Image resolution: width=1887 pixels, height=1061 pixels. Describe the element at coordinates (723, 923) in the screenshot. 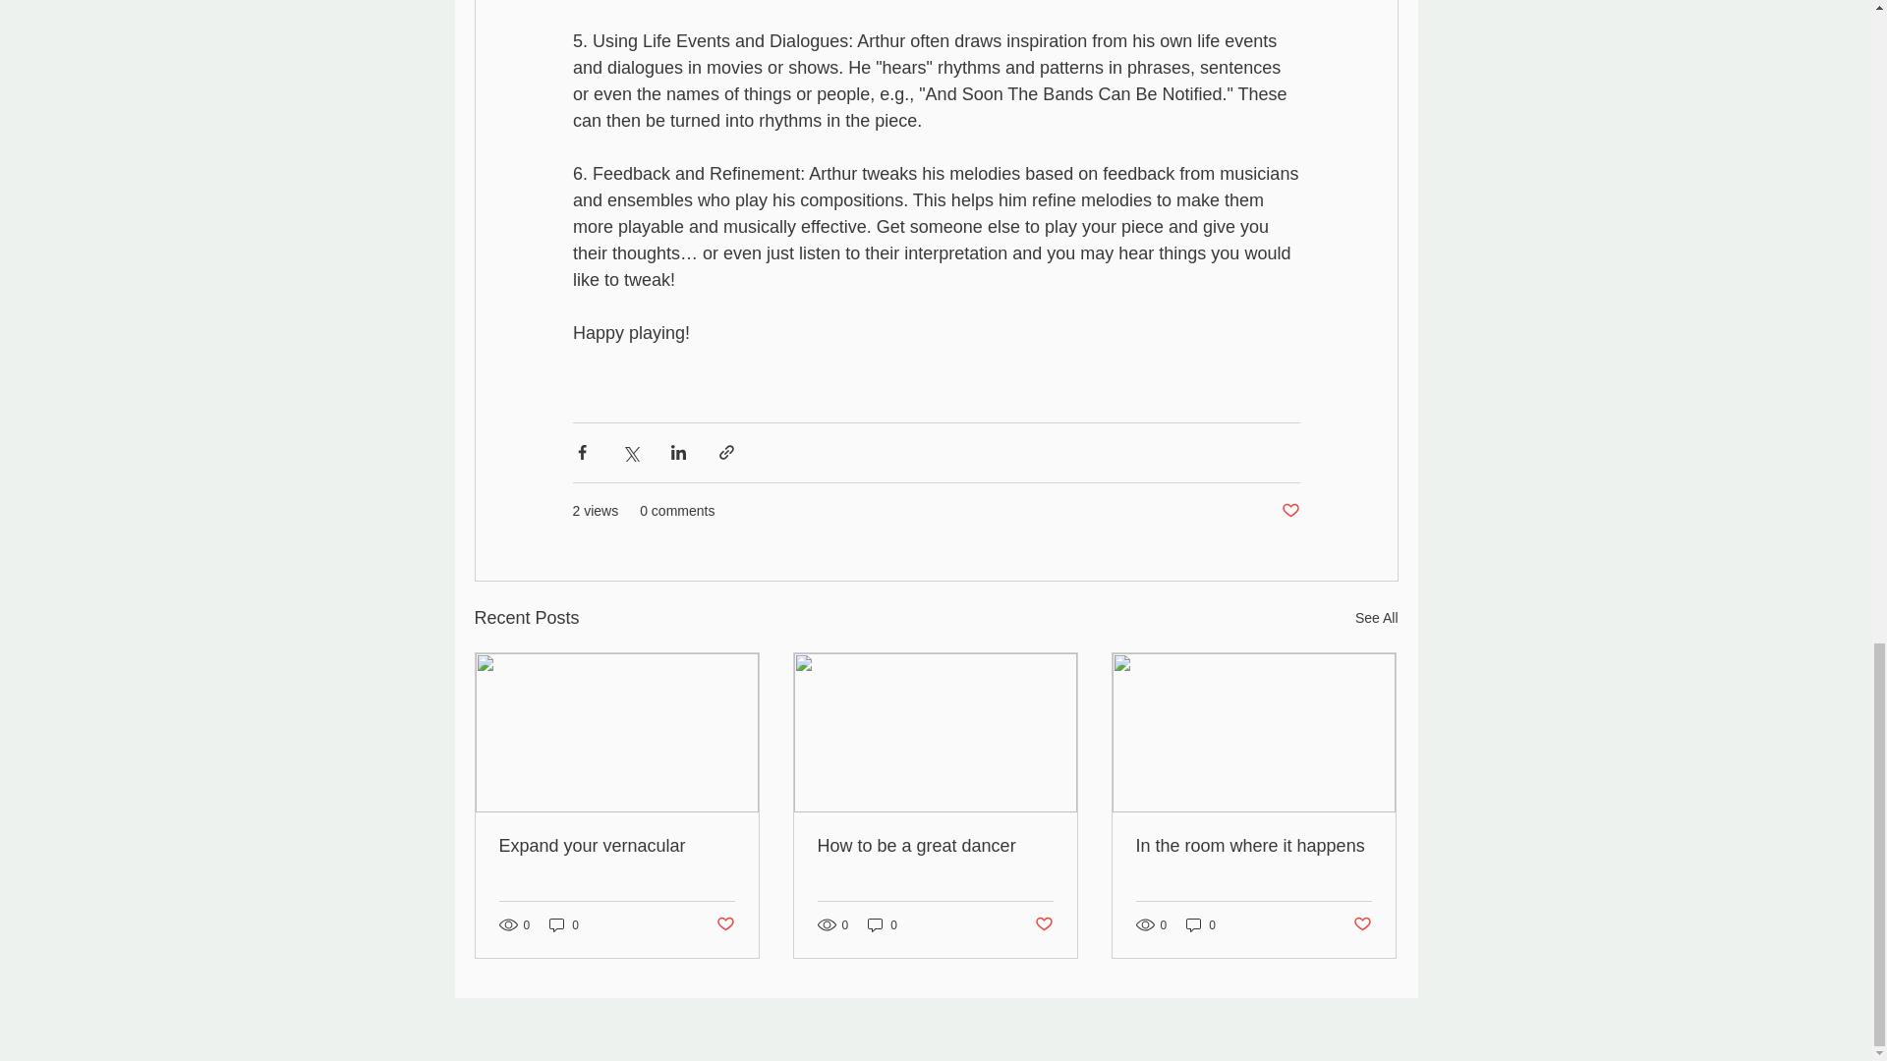

I see `Post not marked as liked` at that location.